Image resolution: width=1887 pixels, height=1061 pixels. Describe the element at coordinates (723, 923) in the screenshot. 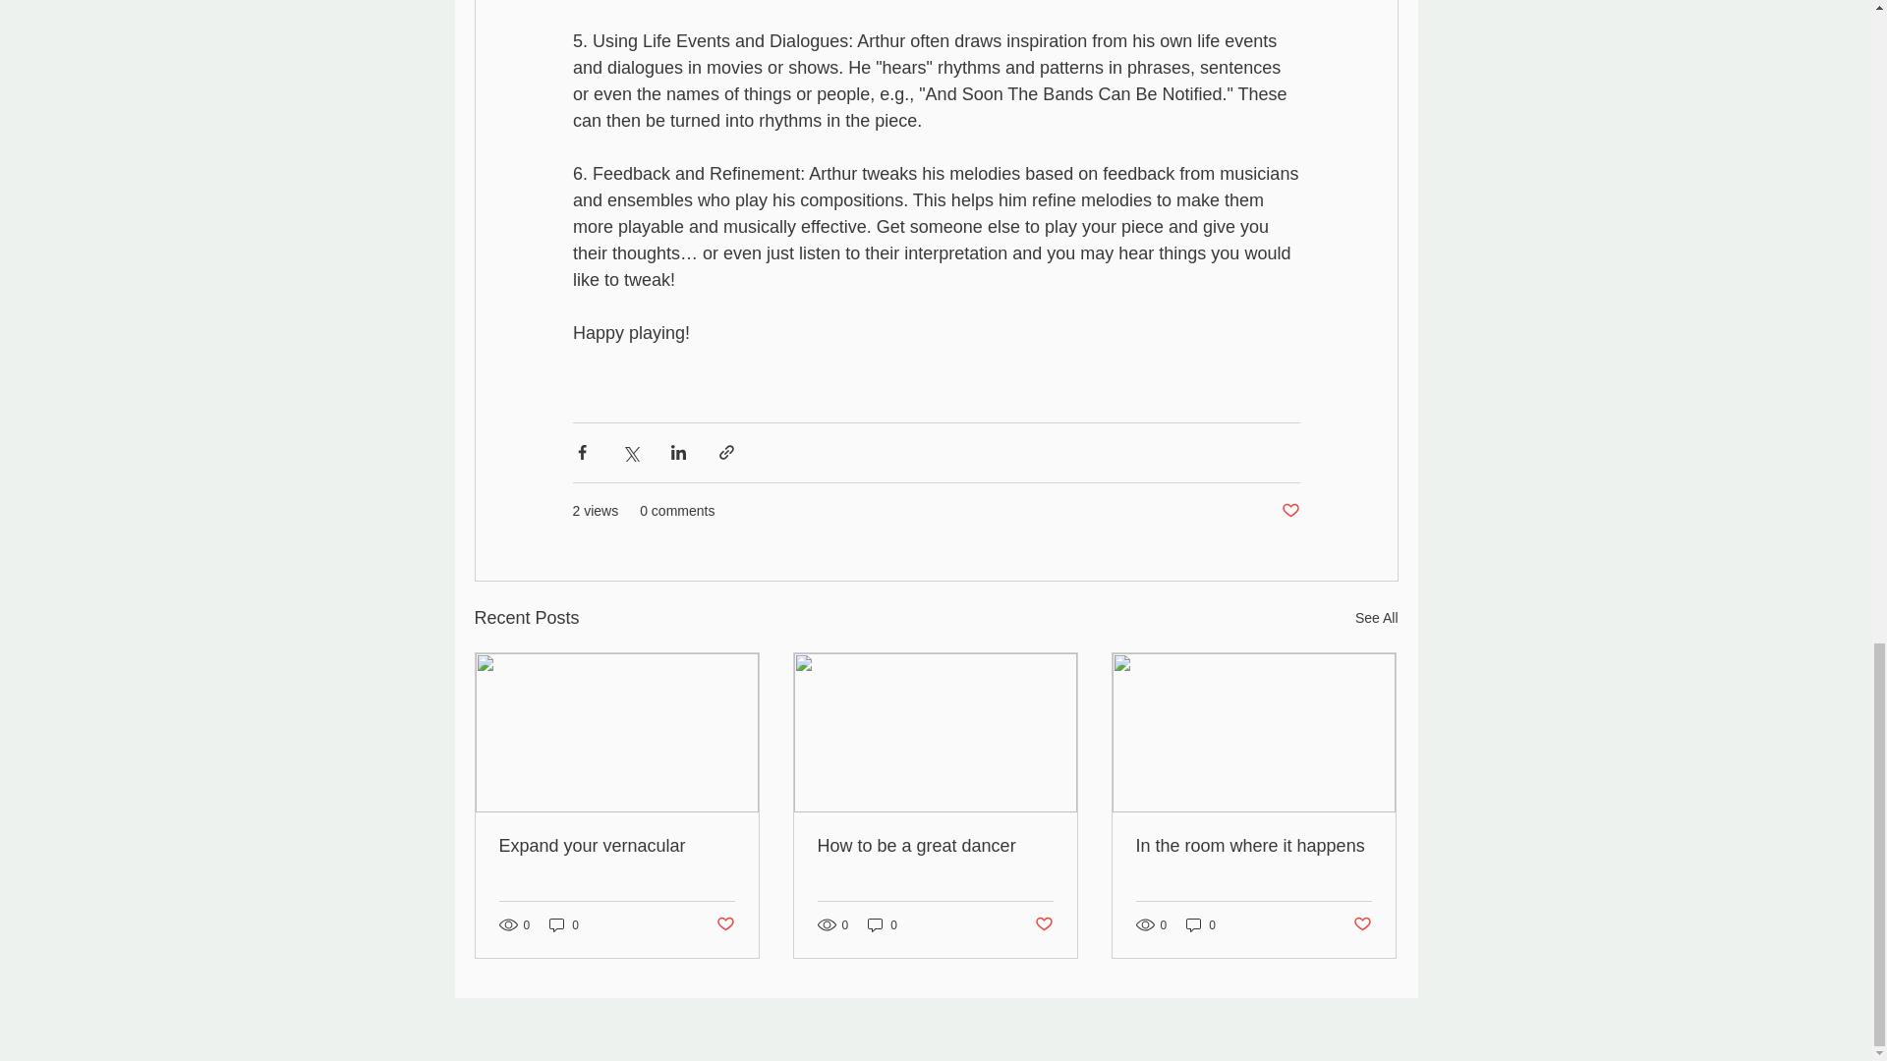

I see `Post not marked as liked` at that location.